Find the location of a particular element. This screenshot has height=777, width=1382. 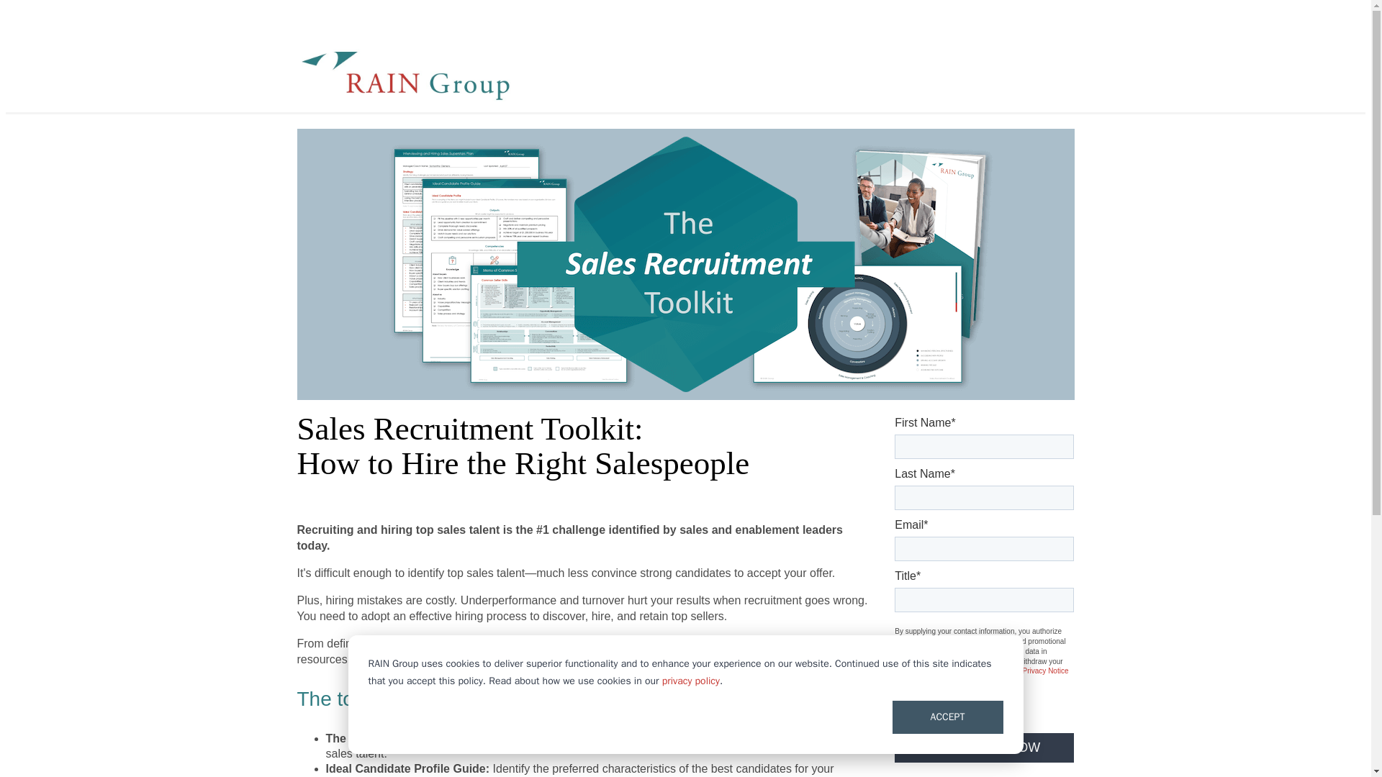

Privacy Notice is located at coordinates (1045, 671).